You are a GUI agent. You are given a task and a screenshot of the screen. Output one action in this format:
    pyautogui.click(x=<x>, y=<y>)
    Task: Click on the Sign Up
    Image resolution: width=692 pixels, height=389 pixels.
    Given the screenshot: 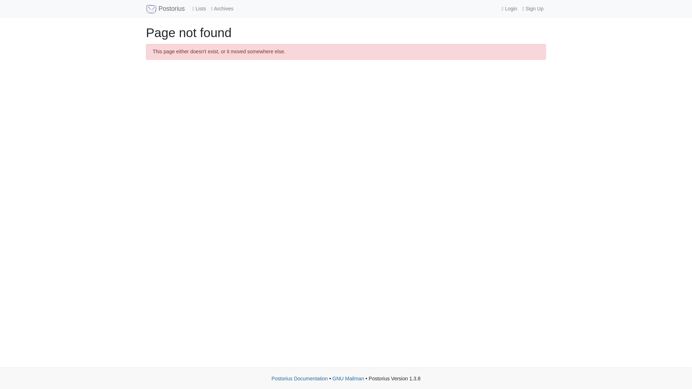 What is the action you would take?
    pyautogui.click(x=533, y=9)
    